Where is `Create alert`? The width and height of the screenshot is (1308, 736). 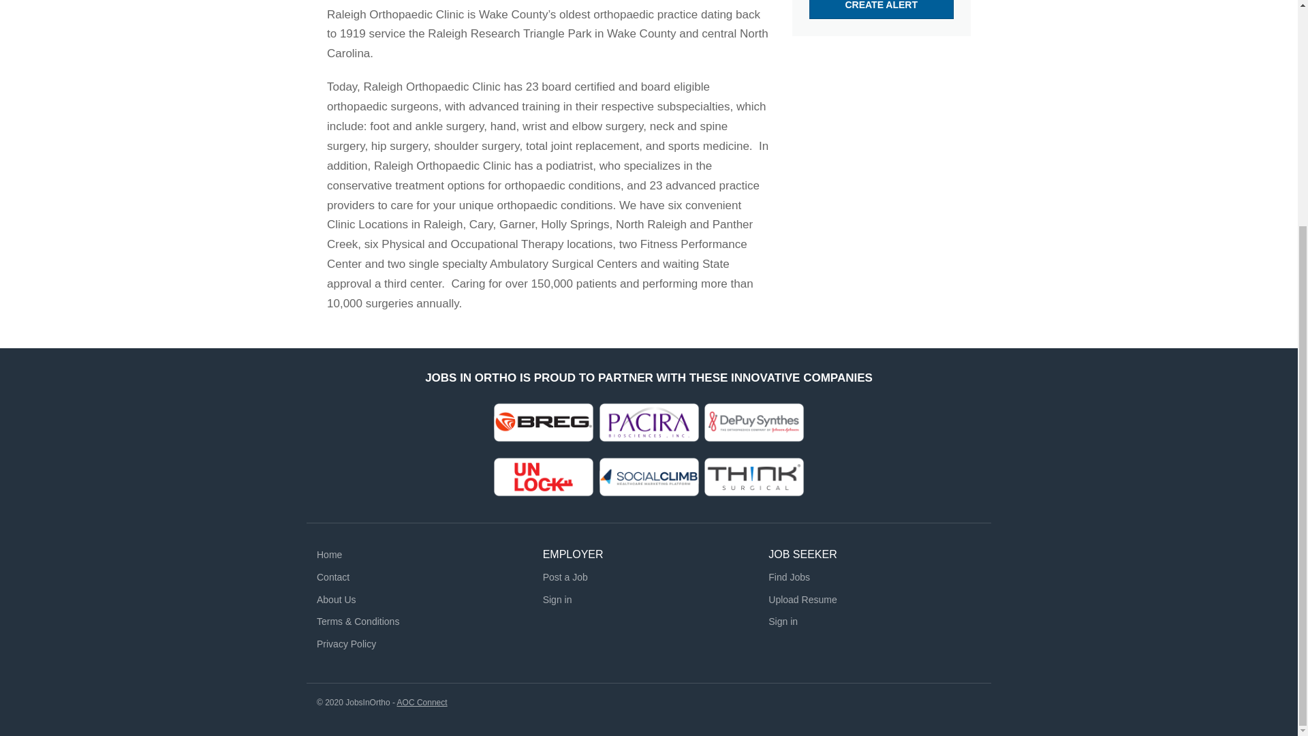 Create alert is located at coordinates (882, 10).